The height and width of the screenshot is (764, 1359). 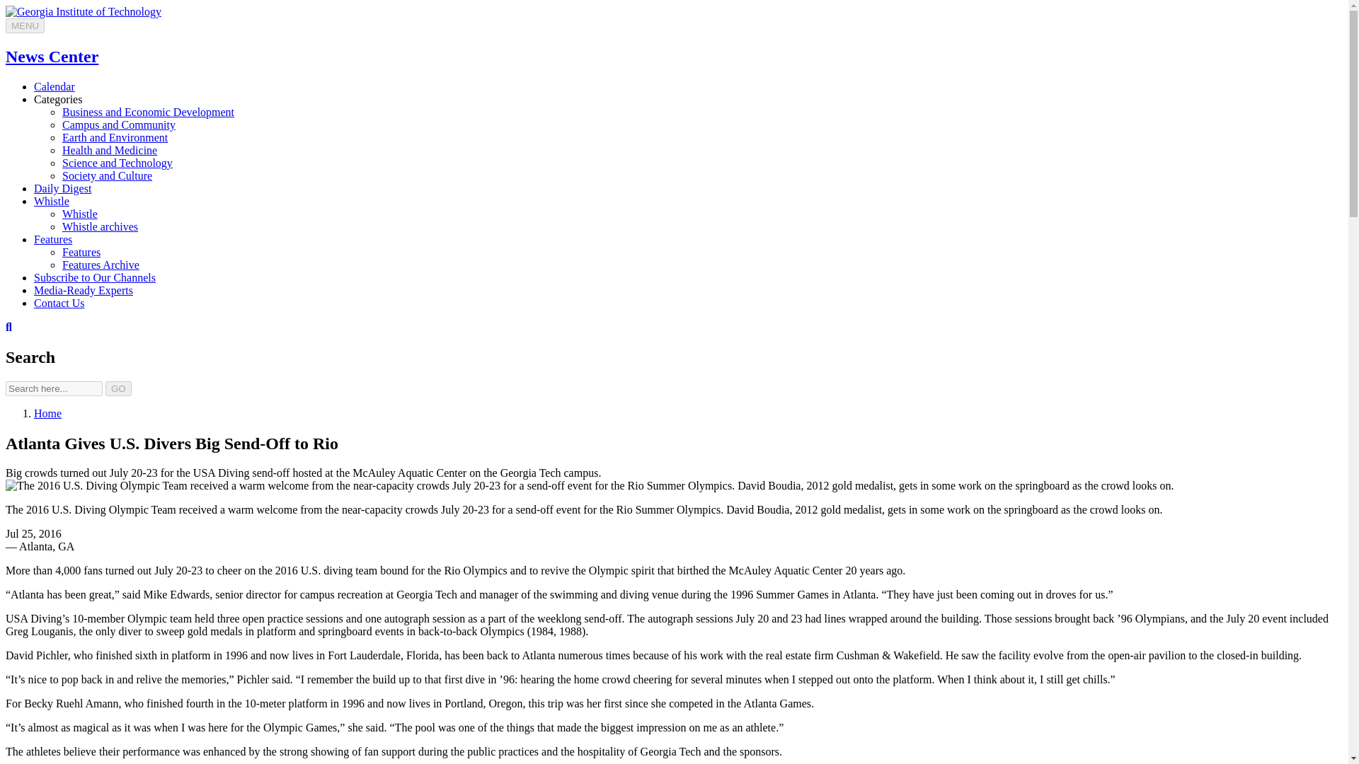 What do you see at coordinates (115, 137) in the screenshot?
I see `Earth and environment` at bounding box center [115, 137].